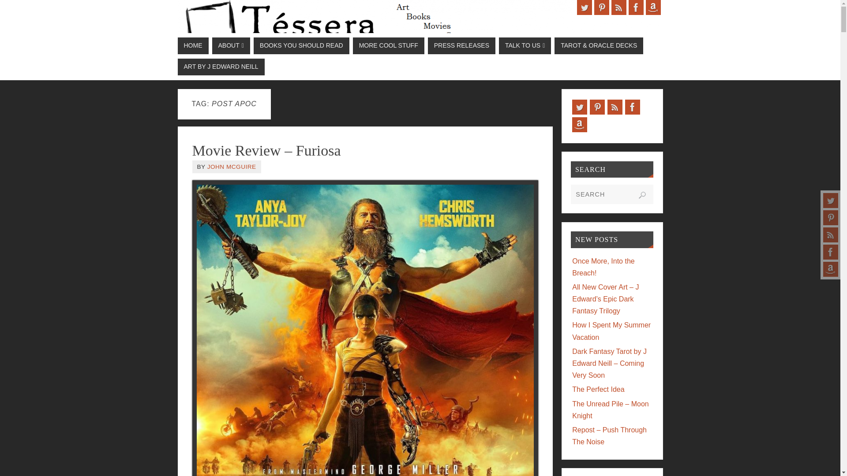 The height and width of the screenshot is (476, 847). Describe the element at coordinates (388, 46) in the screenshot. I see `MORE COOL STUFF` at that location.